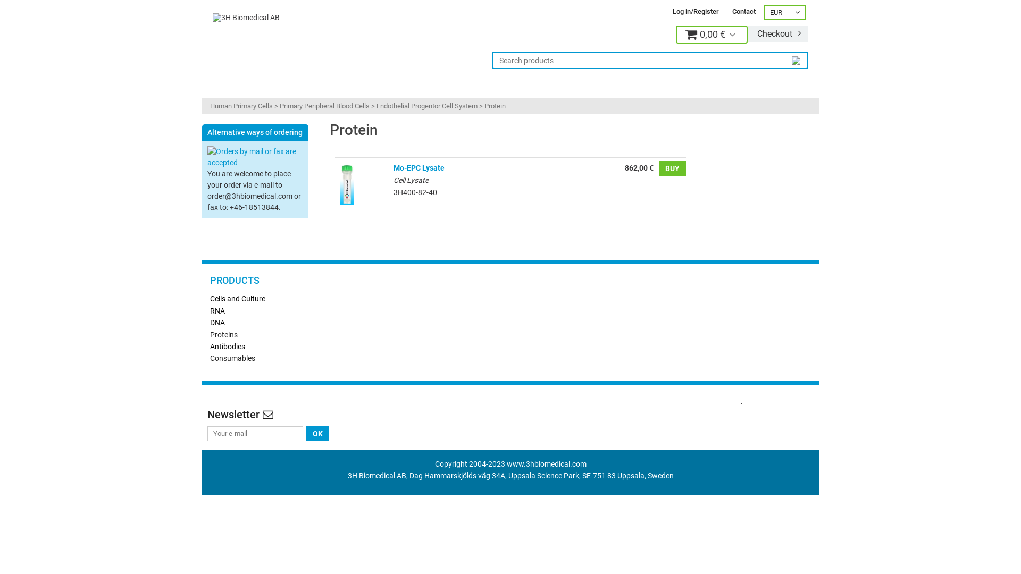 The width and height of the screenshot is (1021, 574). I want to click on Contact, so click(744, 12).